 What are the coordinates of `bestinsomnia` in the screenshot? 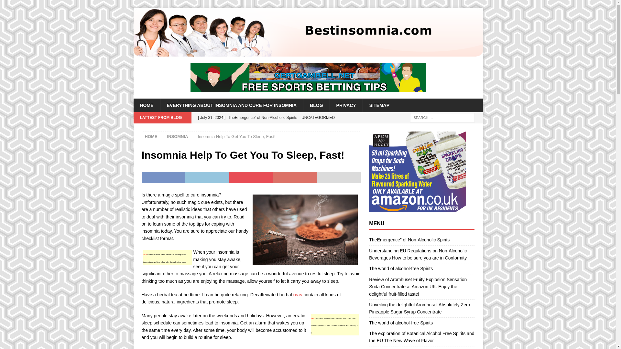 It's located at (308, 53).